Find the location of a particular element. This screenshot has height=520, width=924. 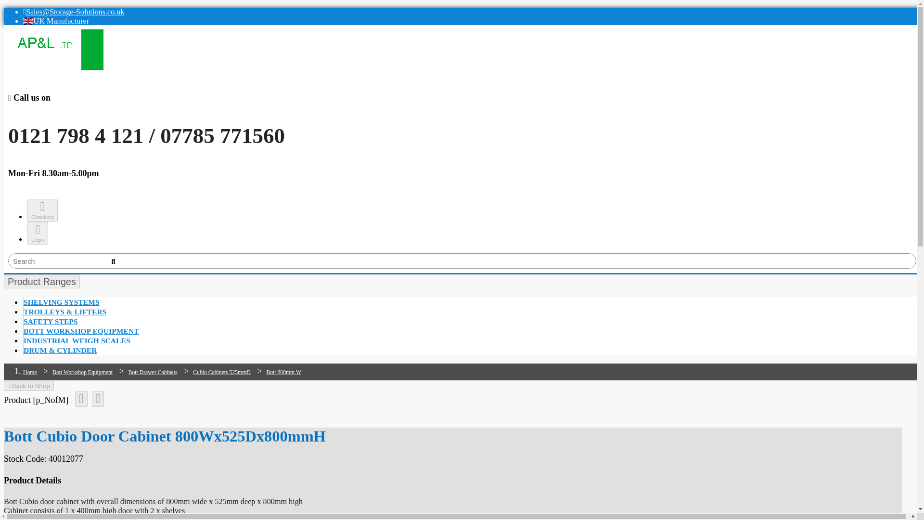

Home is located at coordinates (30, 372).